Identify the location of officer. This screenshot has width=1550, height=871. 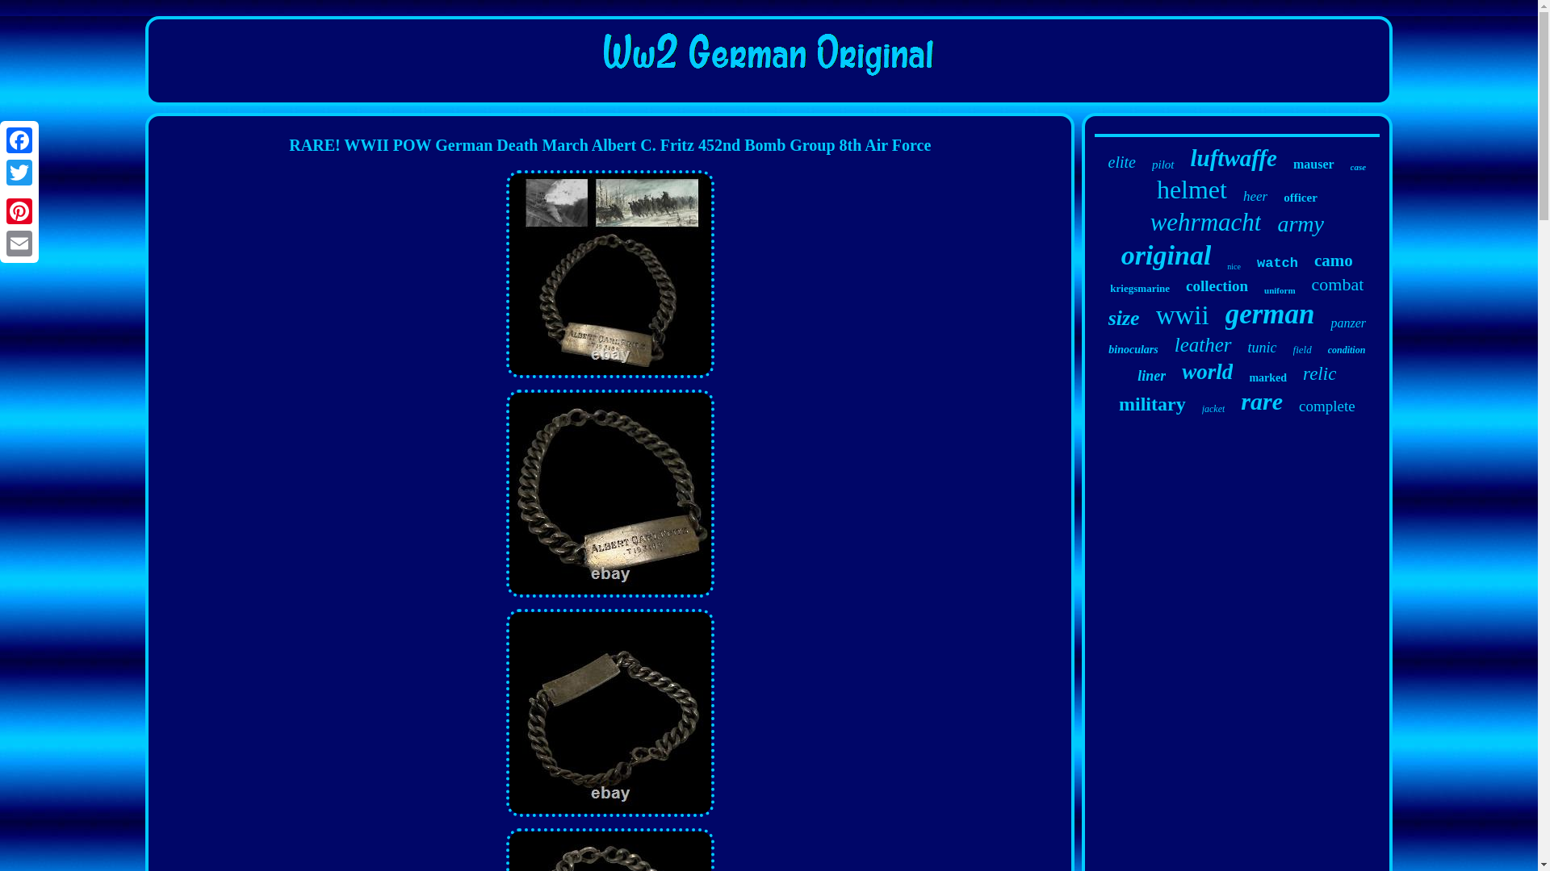
(1300, 197).